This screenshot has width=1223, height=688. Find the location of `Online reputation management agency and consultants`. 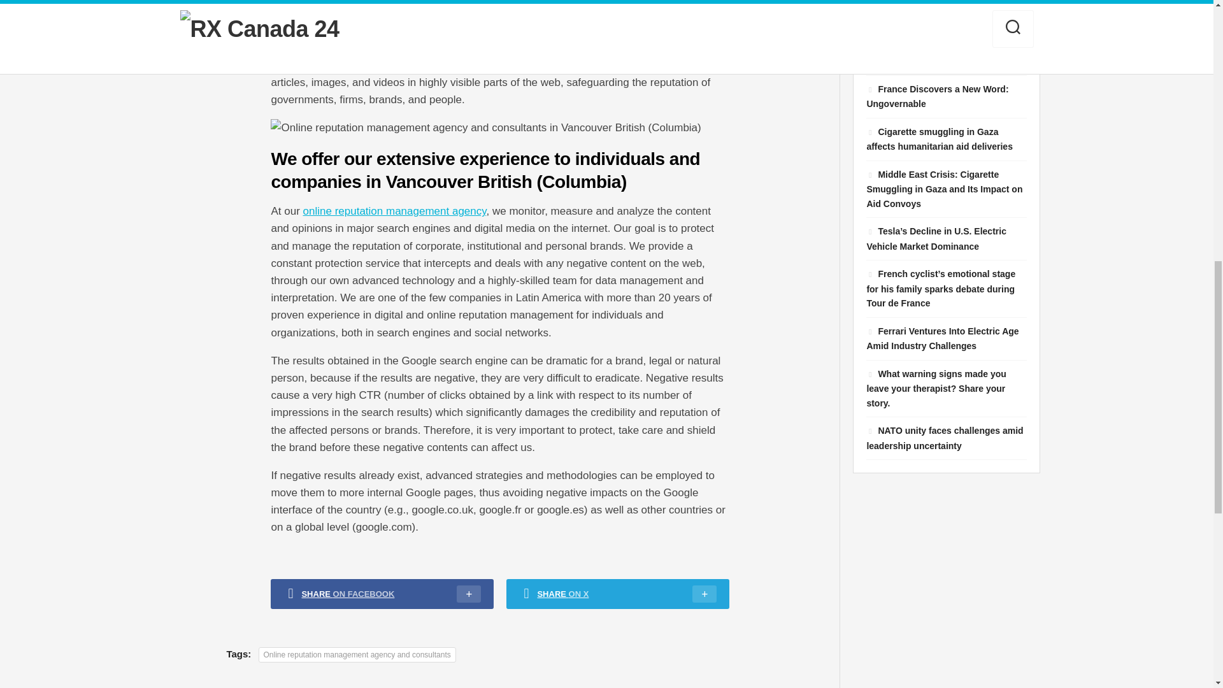

Online reputation management agency and consultants is located at coordinates (357, 655).